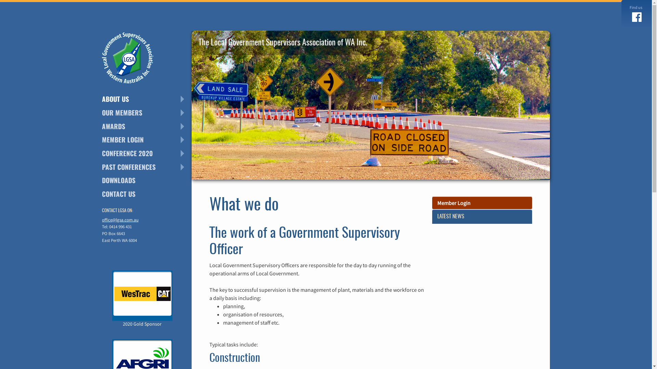  Describe the element at coordinates (120, 220) in the screenshot. I see `office@lgsa.com.au` at that location.